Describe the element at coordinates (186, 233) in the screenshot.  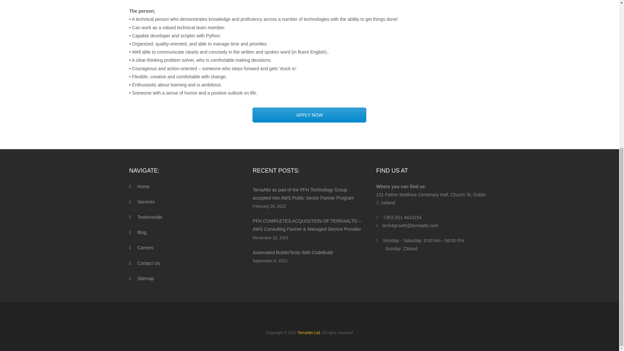
I see `Blog` at that location.